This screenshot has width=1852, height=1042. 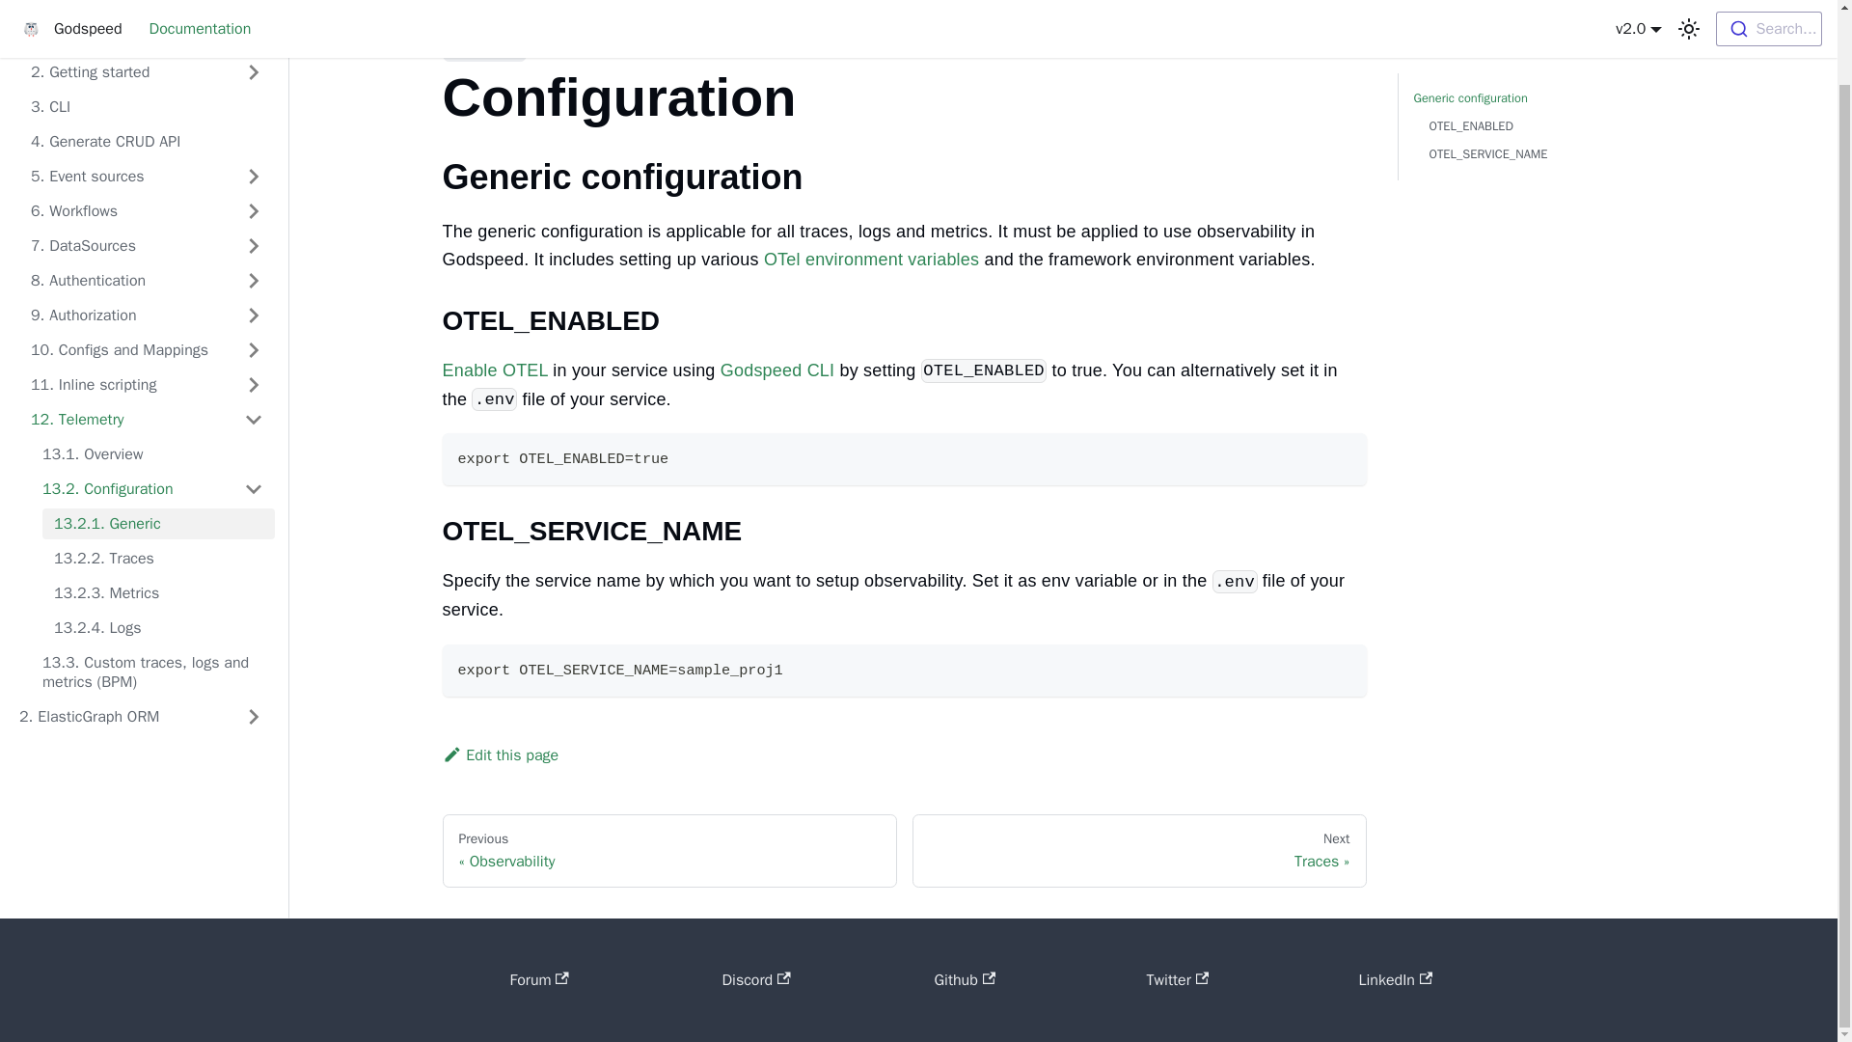 I want to click on 2. Getting started, so click(x=147, y=71).